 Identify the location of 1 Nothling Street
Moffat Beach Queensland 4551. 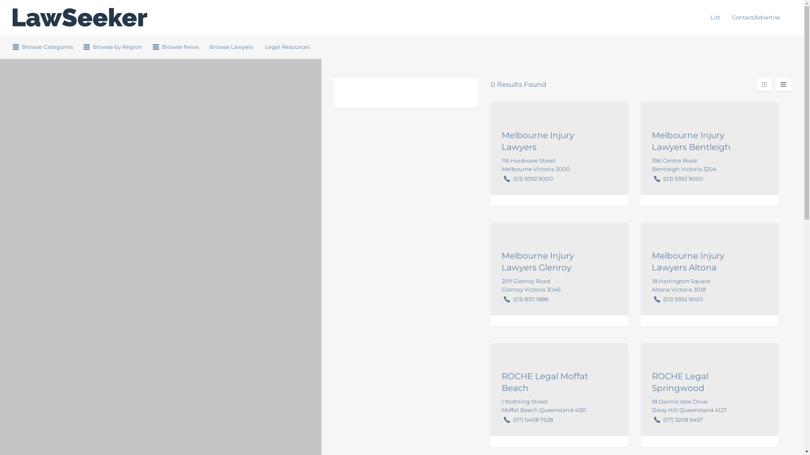
(544, 405).